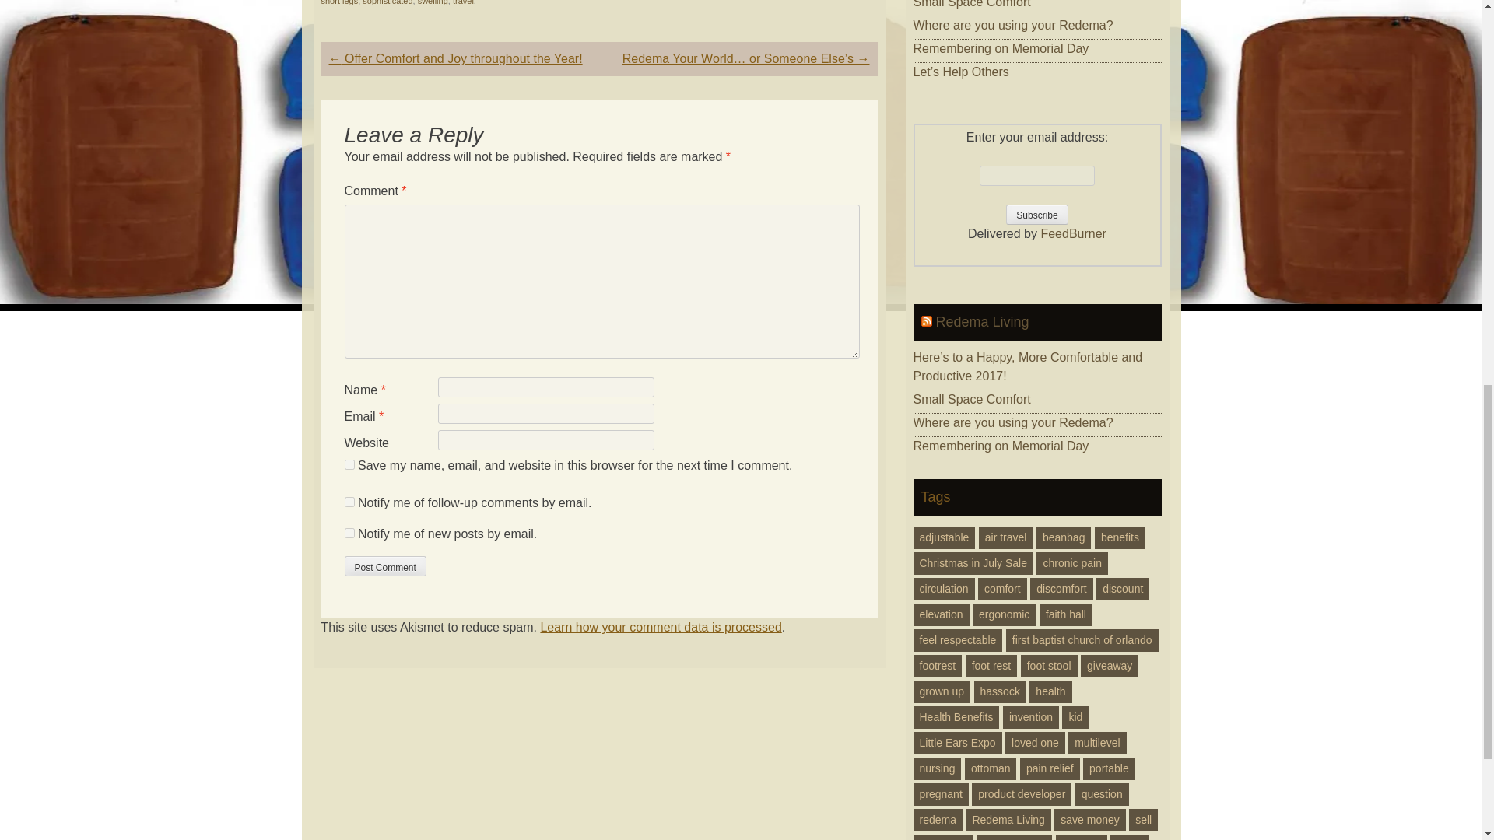 This screenshot has height=840, width=1494. What do you see at coordinates (1036, 215) in the screenshot?
I see `Subscribe` at bounding box center [1036, 215].